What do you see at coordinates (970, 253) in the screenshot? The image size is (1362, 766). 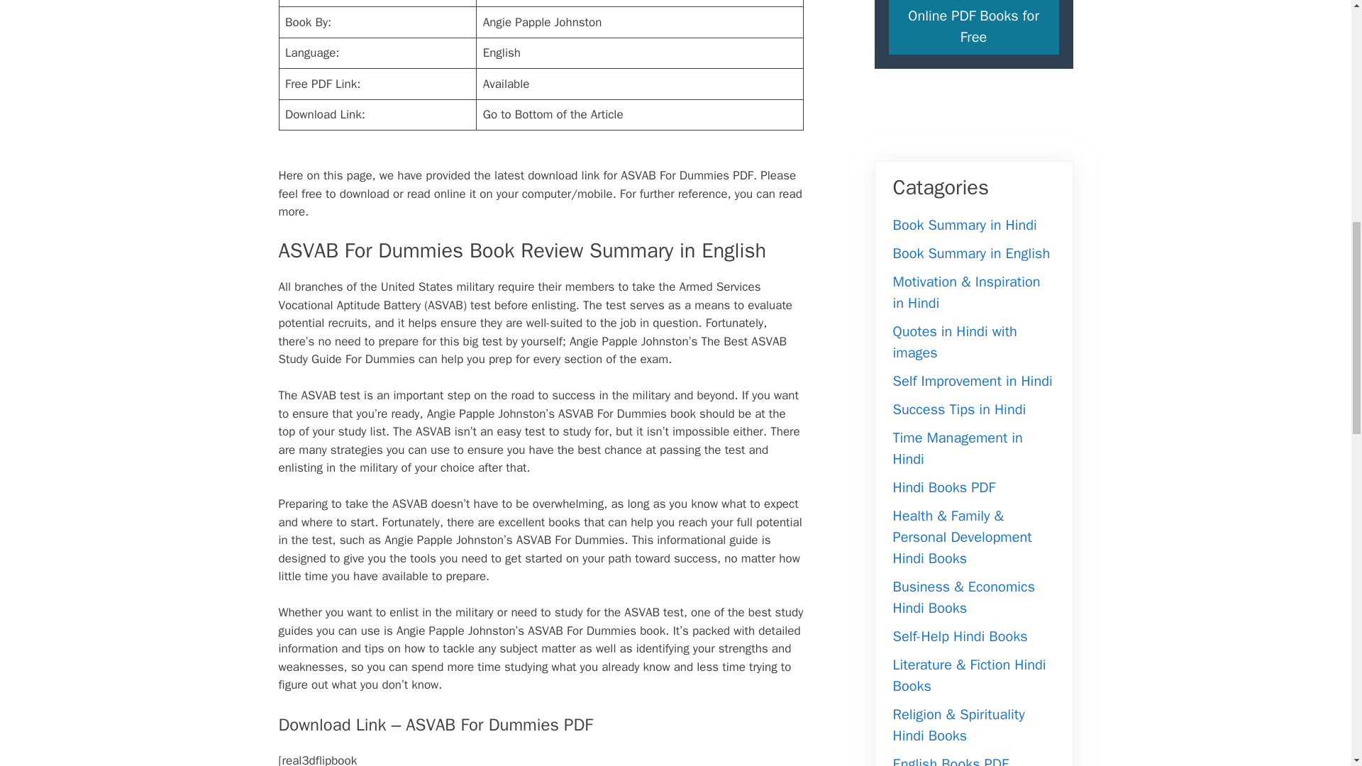 I see `Book Summary in English` at bounding box center [970, 253].